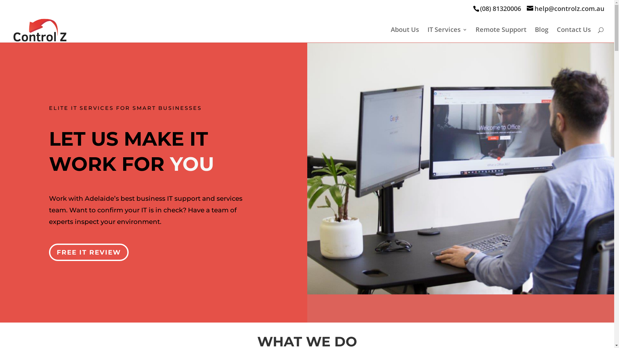  I want to click on About Us, so click(405, 35).